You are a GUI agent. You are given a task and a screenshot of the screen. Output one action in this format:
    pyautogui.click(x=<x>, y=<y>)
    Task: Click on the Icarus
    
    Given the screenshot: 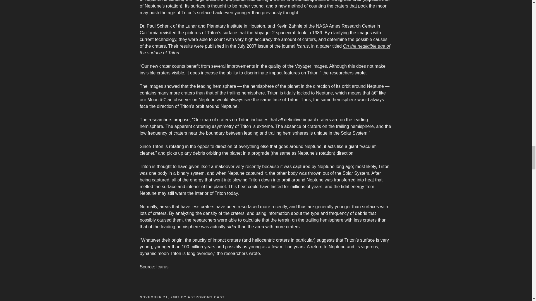 What is the action you would take?
    pyautogui.click(x=162, y=267)
    